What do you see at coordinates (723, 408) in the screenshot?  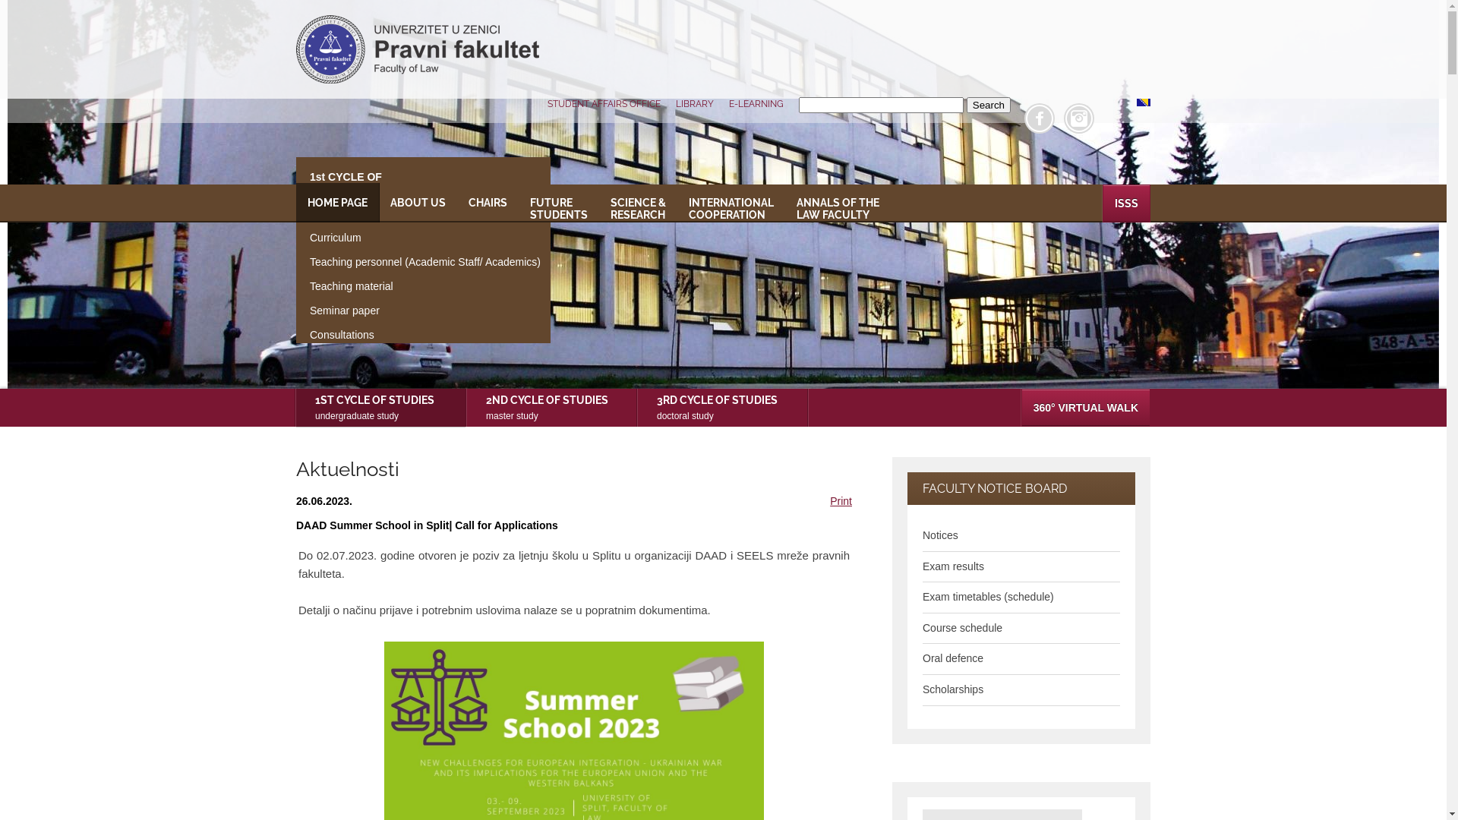 I see `3RD CYCLE OF STUDIES
doctoral study` at bounding box center [723, 408].